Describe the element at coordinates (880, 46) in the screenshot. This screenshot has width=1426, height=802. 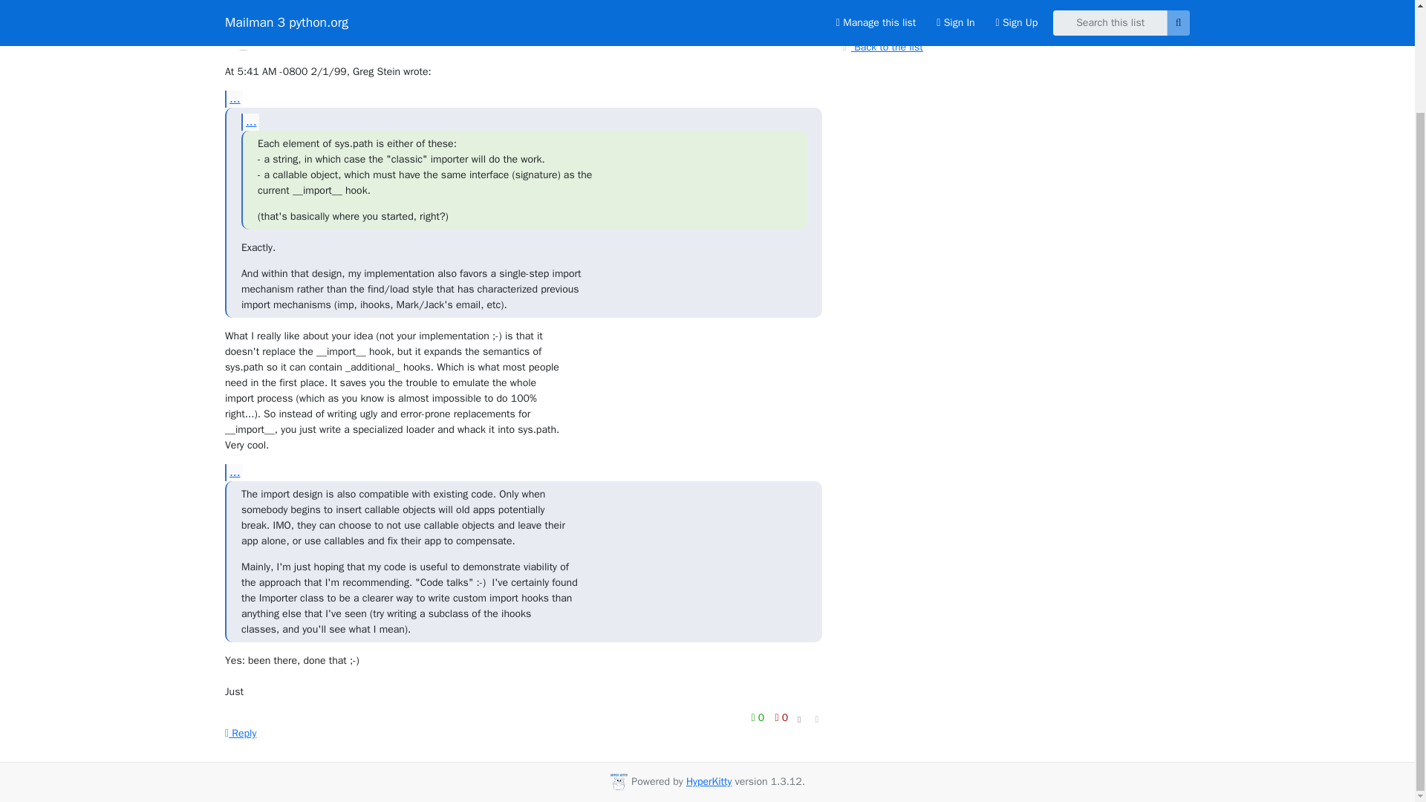
I see `Back to the list` at that location.